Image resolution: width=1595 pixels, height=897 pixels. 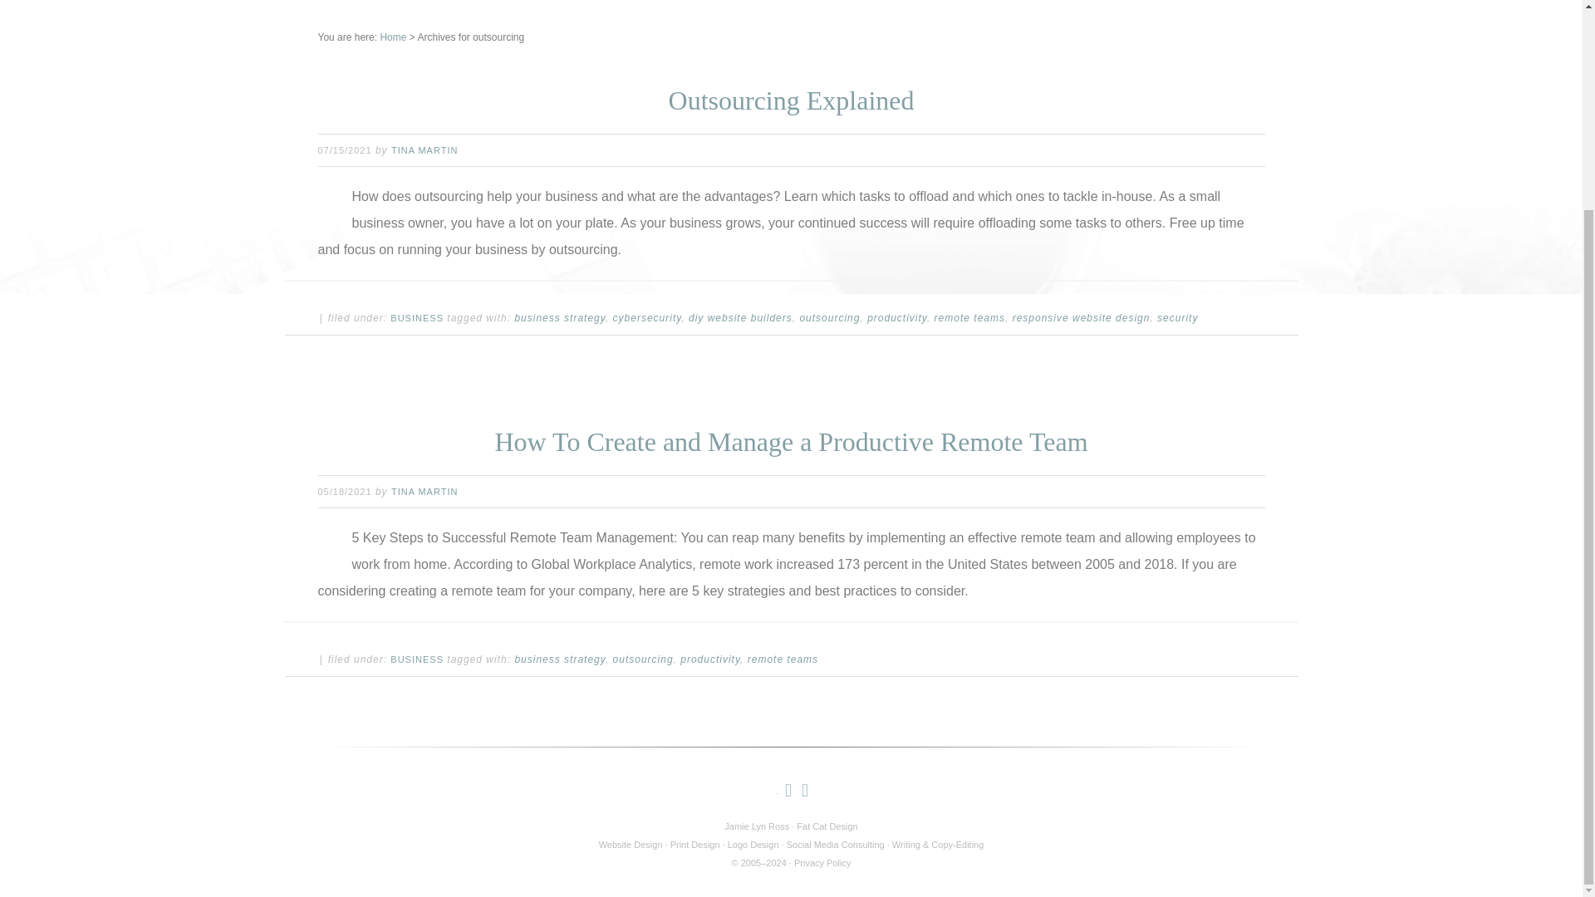 What do you see at coordinates (1082, 317) in the screenshot?
I see `responsive website design` at bounding box center [1082, 317].